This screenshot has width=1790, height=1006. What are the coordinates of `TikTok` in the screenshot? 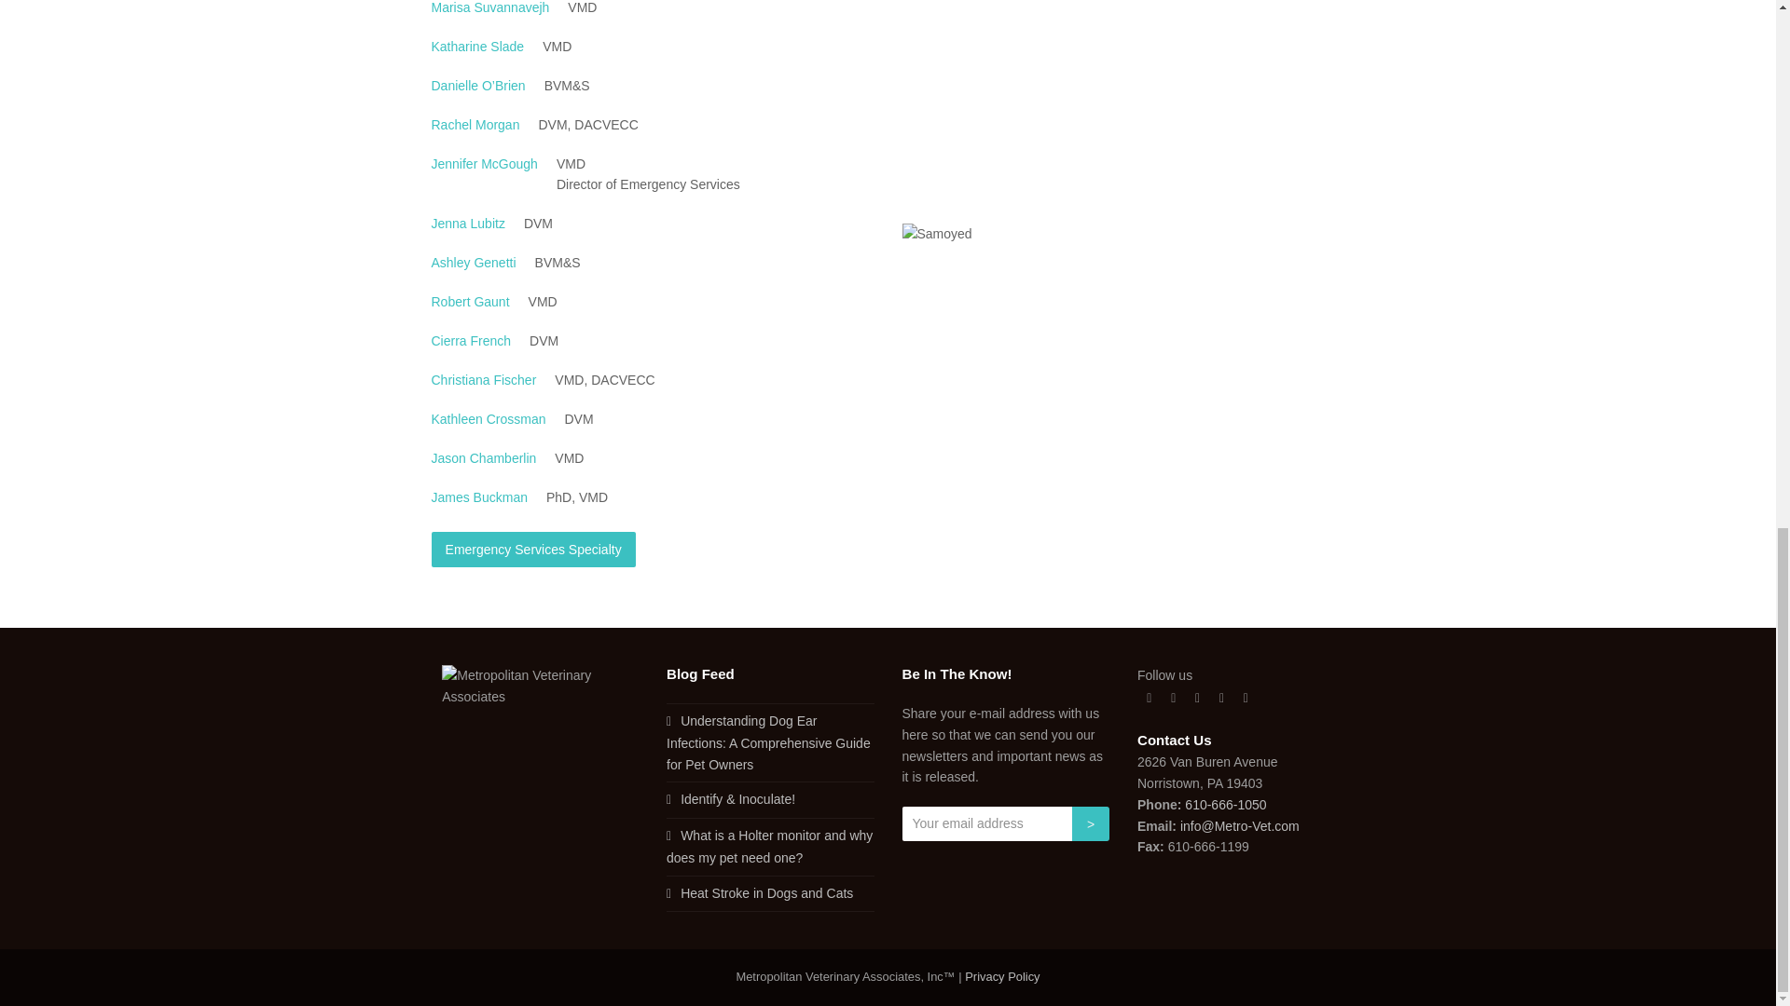 It's located at (1246, 698).